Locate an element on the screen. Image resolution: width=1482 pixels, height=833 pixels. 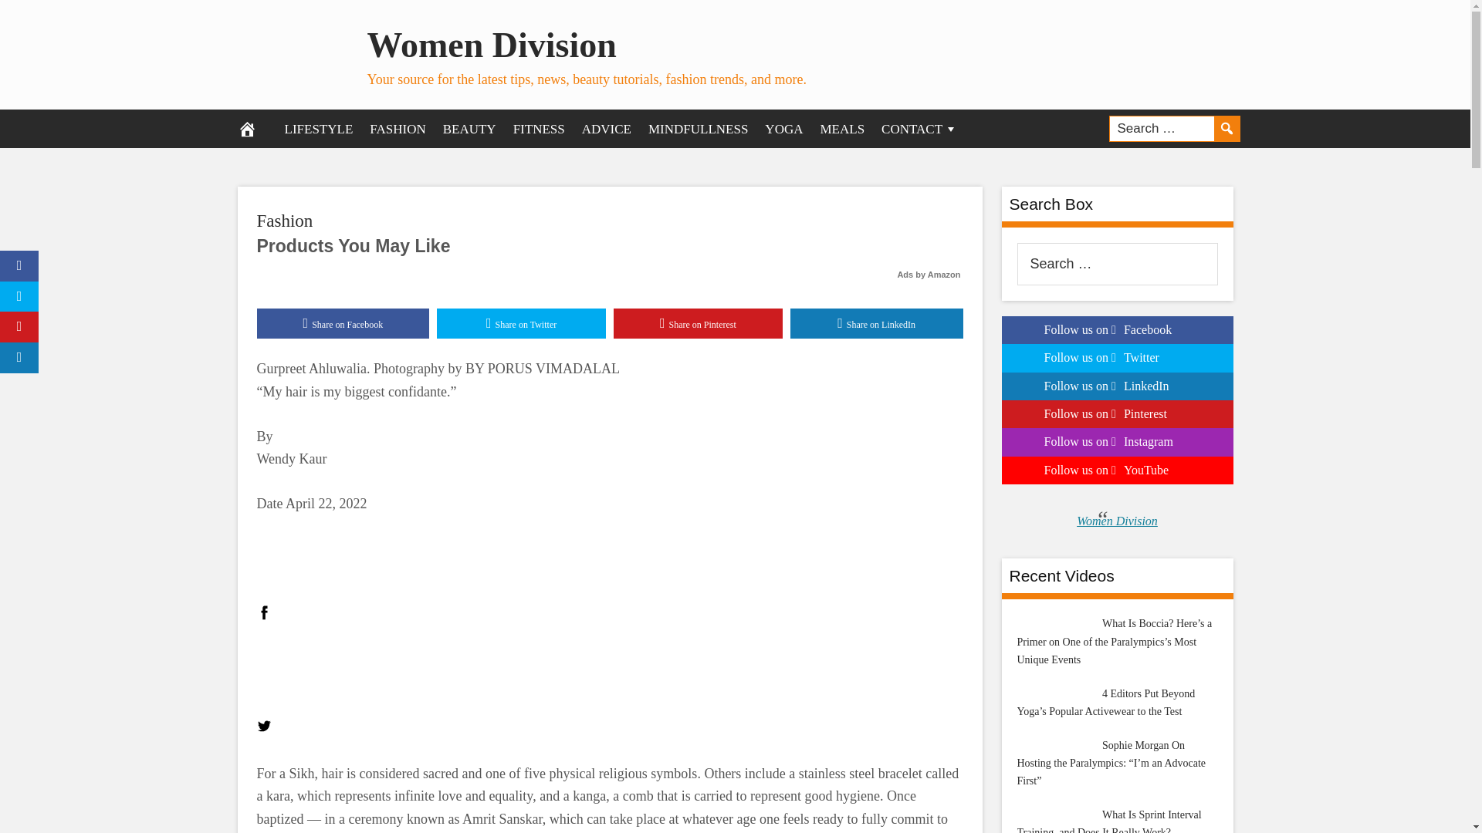
ADVICE is located at coordinates (607, 128).